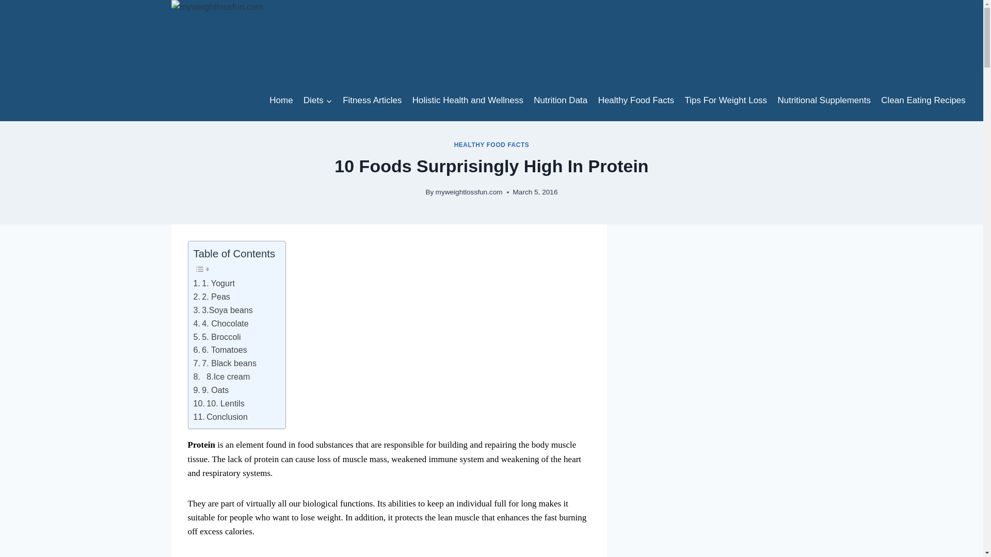  I want to click on Holistic Health and Wellness, so click(468, 100).